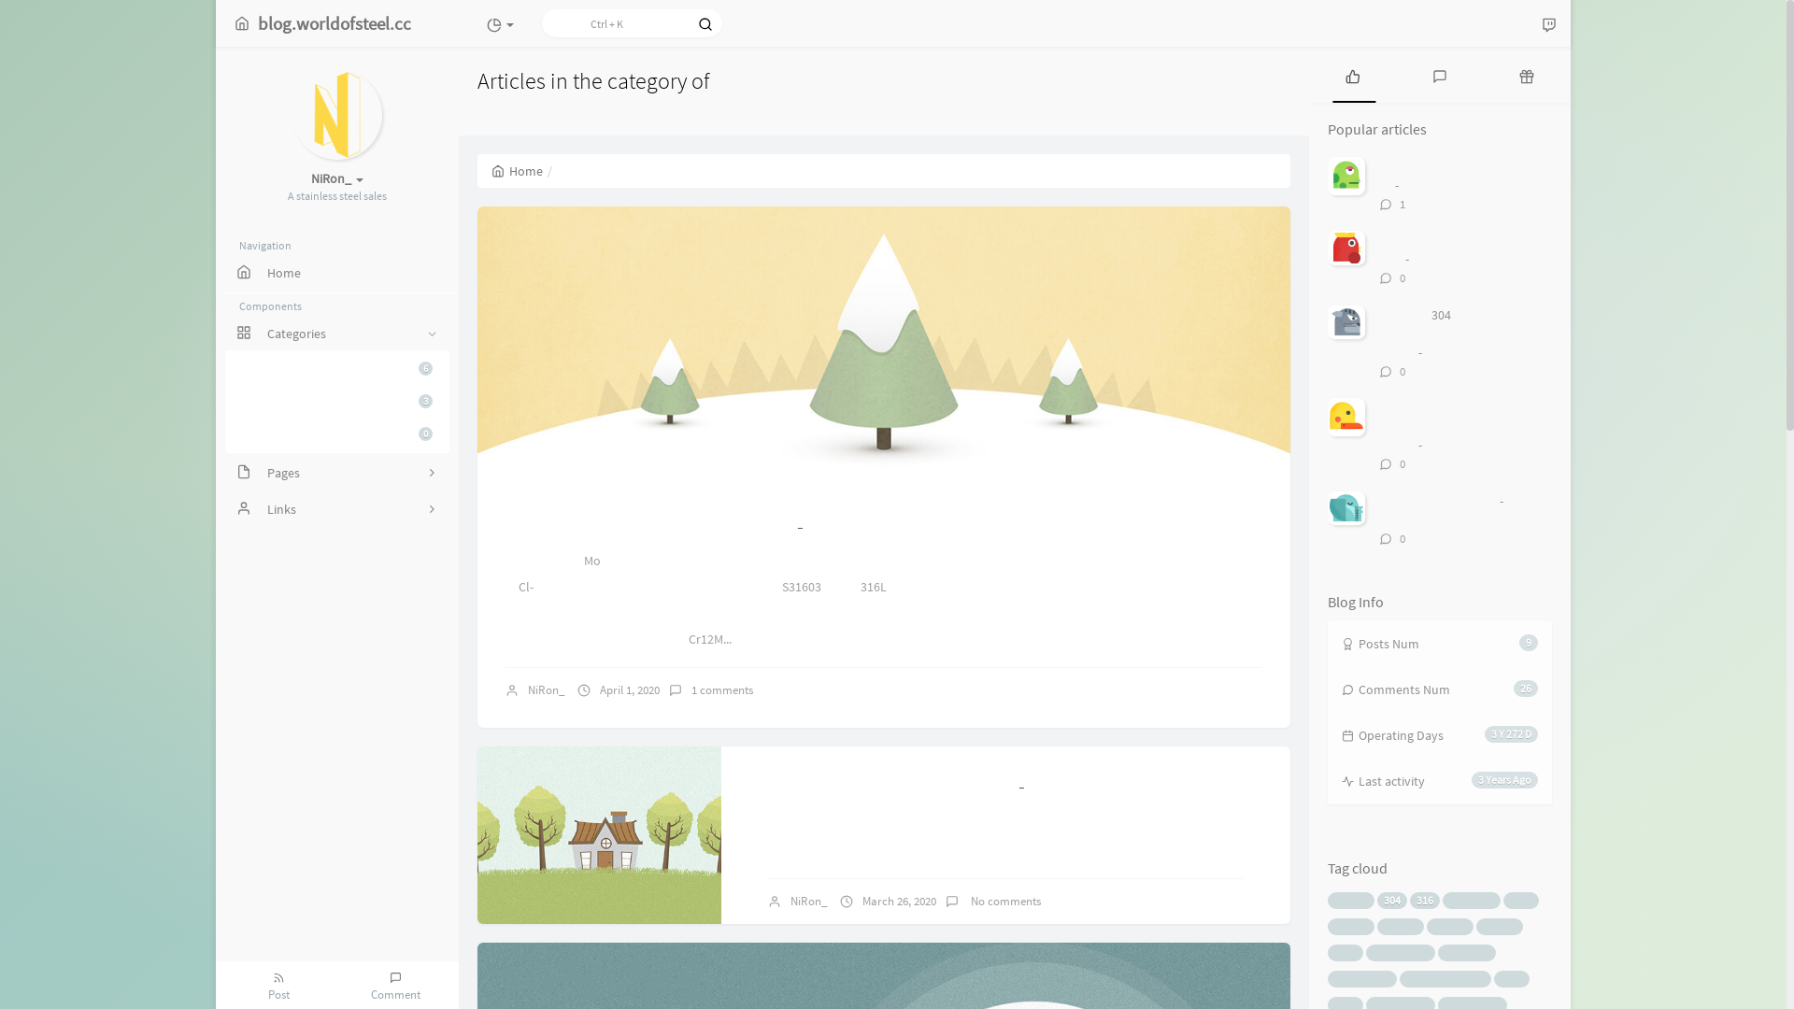 This screenshot has width=1794, height=1009. Describe the element at coordinates (1392, 901) in the screenshot. I see `304` at that location.